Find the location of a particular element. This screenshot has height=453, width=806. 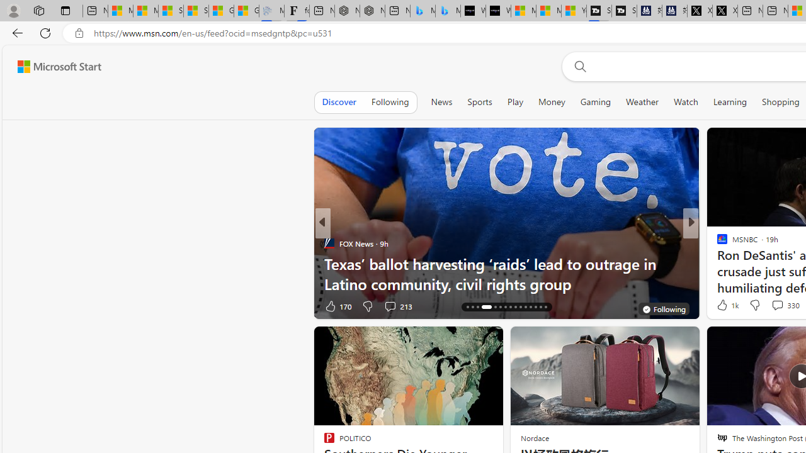

Learning is located at coordinates (730, 102).